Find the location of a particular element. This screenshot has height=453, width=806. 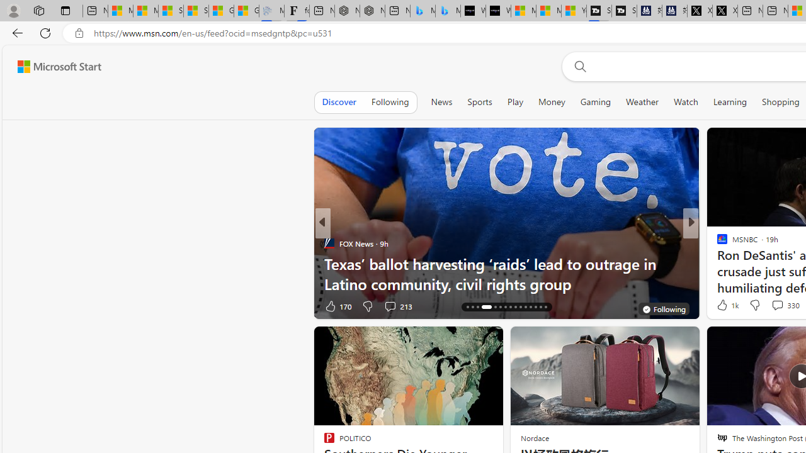

Learning is located at coordinates (730, 102).